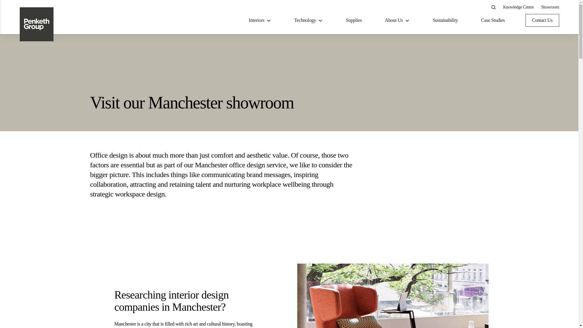 Image resolution: width=583 pixels, height=328 pixels. What do you see at coordinates (215, 94) in the screenshot?
I see `Office Interior Design` at bounding box center [215, 94].